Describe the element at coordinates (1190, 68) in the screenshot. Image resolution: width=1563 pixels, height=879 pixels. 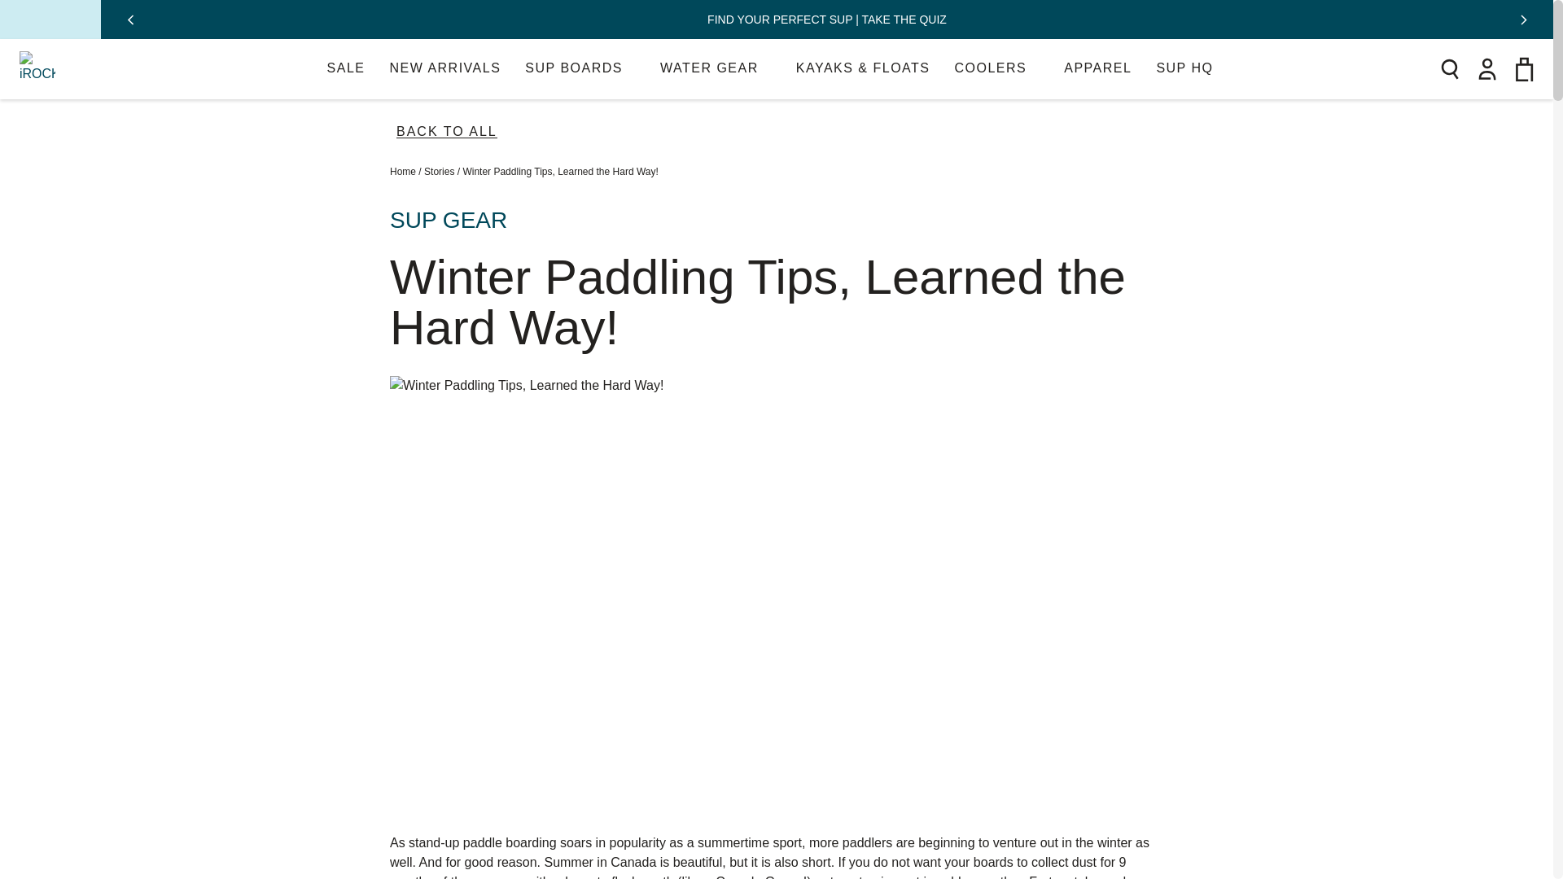
I see `Coolers` at that location.